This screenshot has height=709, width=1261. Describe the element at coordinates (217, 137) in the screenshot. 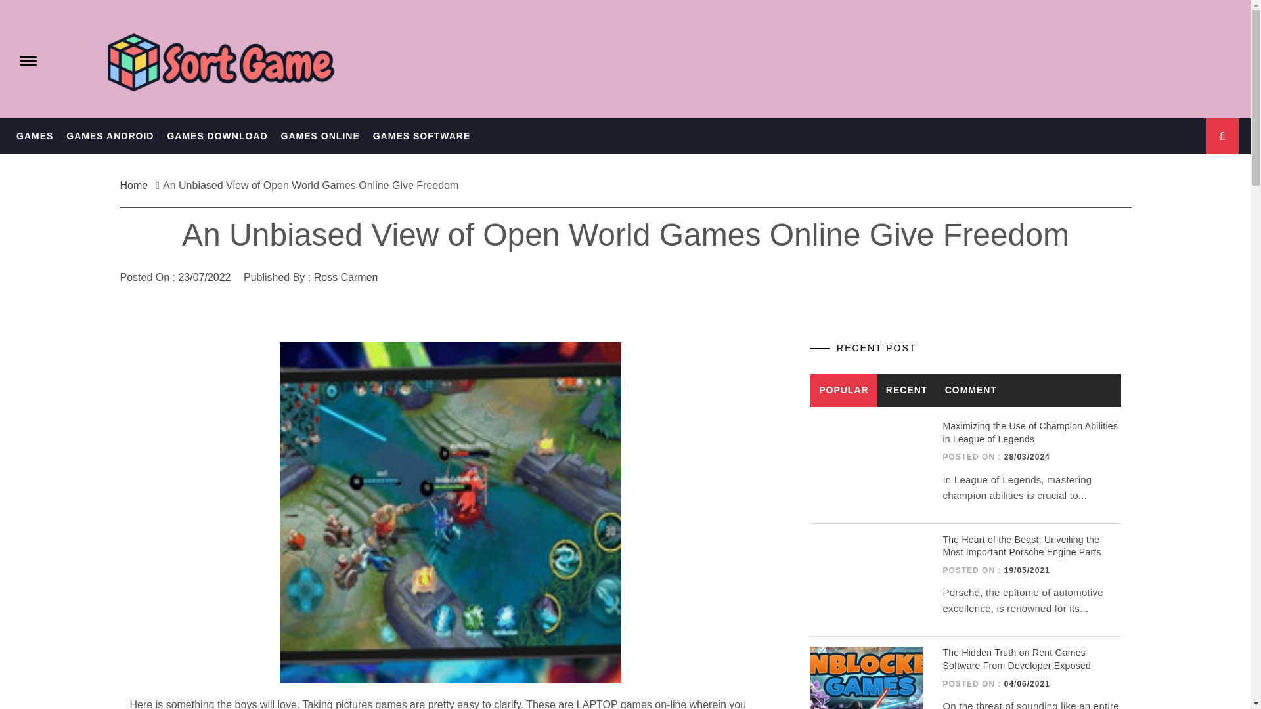

I see `GAMES DOWNLOAD` at that location.